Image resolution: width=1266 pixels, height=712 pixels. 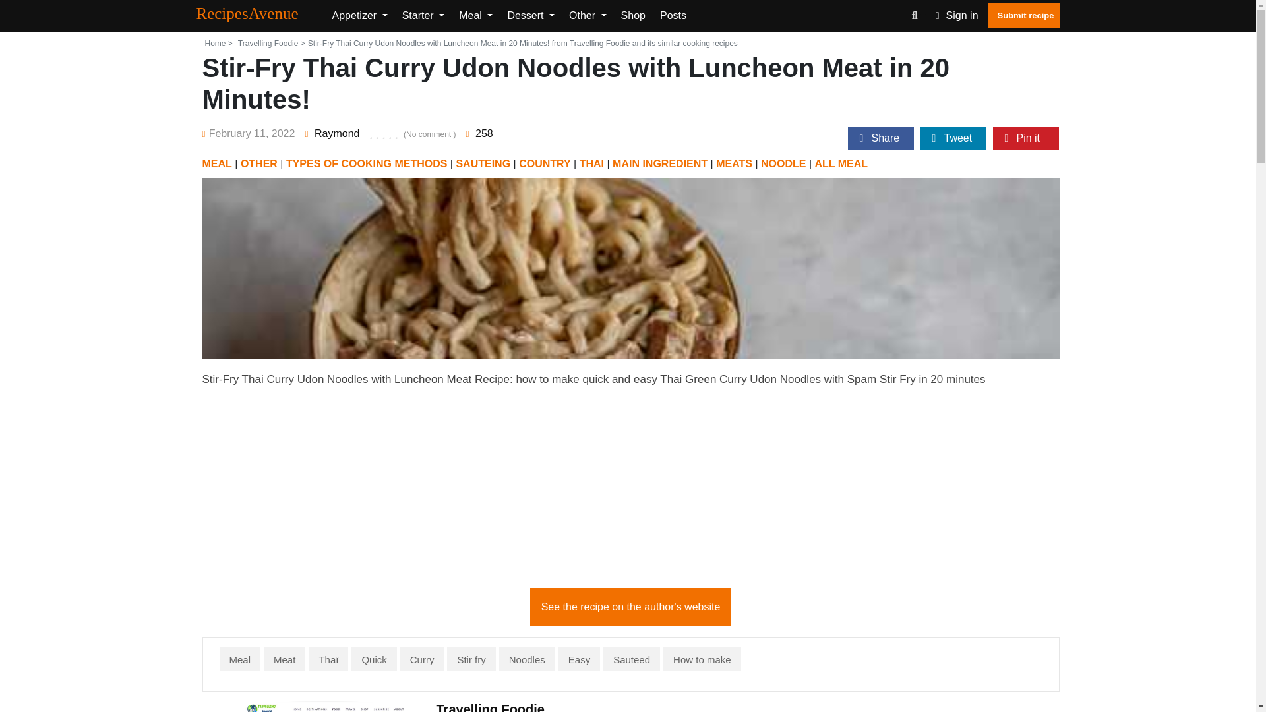 I want to click on Meal, so click(x=475, y=16).